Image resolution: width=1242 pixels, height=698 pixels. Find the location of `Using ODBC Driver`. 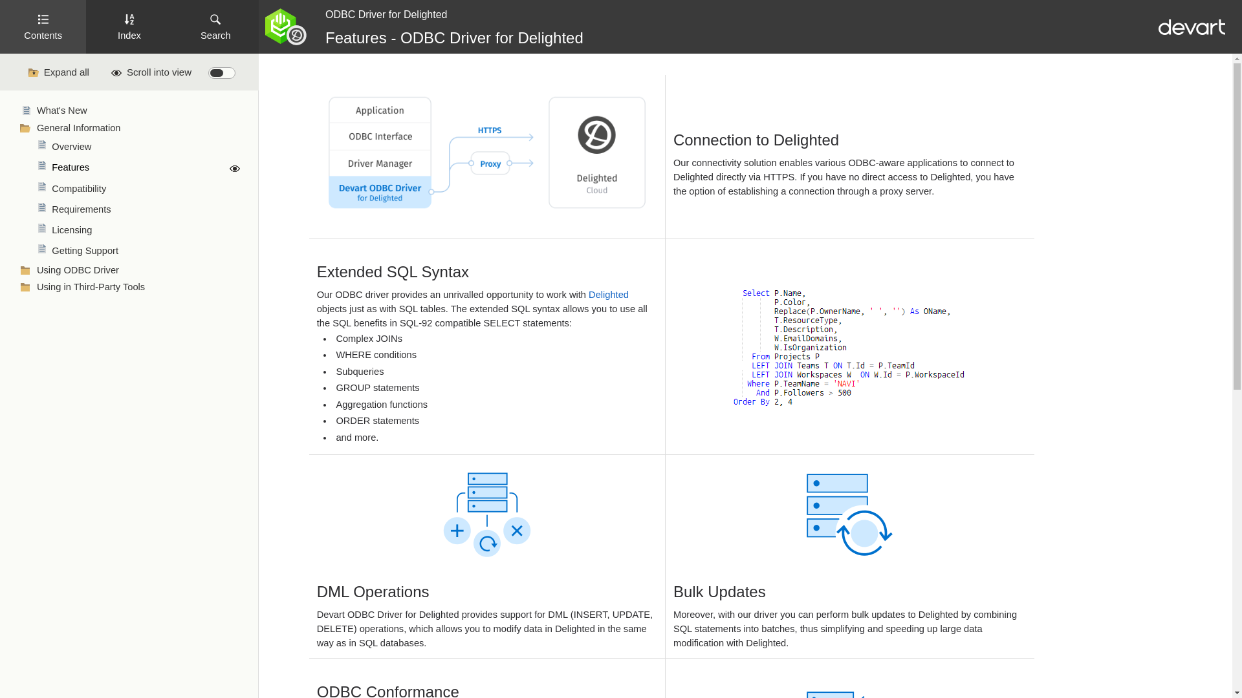

Using ODBC Driver is located at coordinates (140, 270).